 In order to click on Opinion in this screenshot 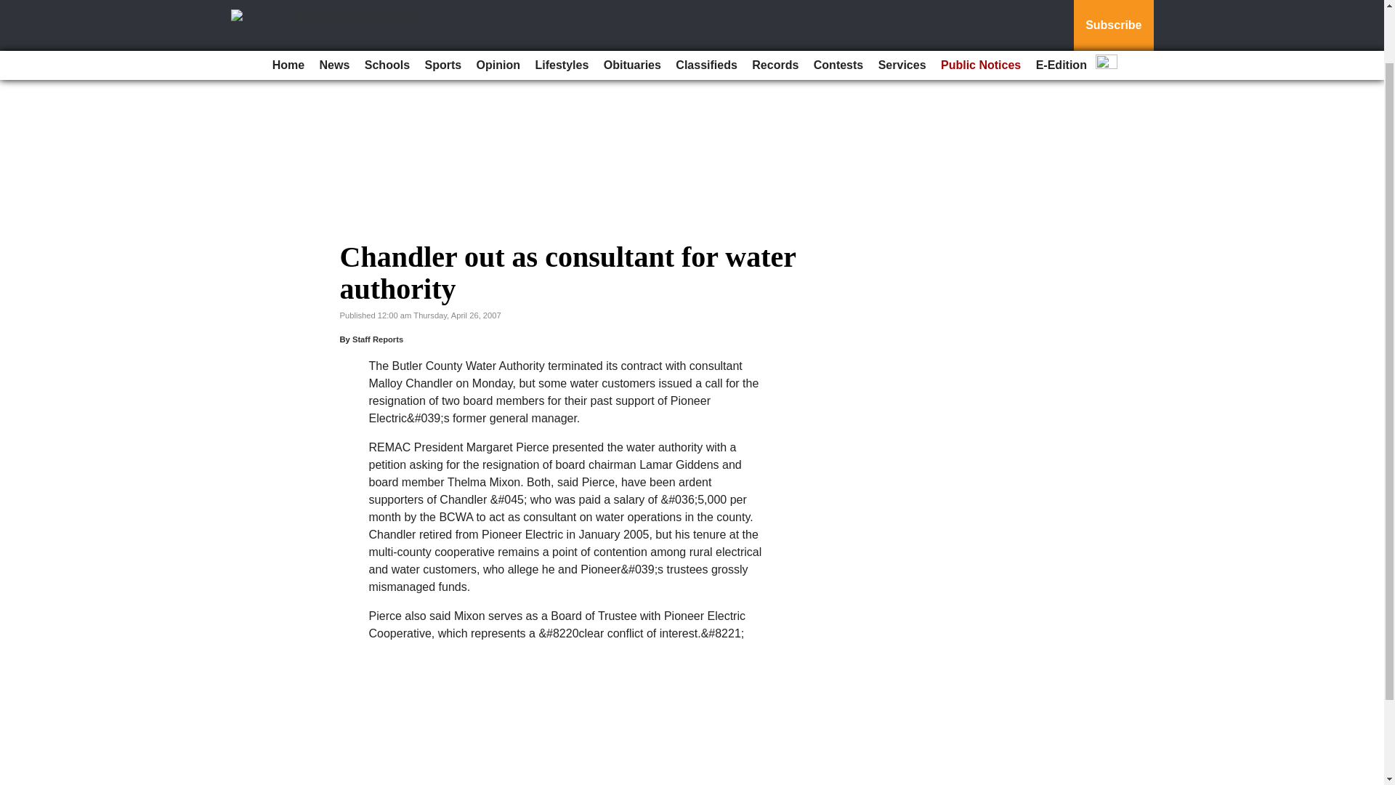, I will do `click(498, 7)`.